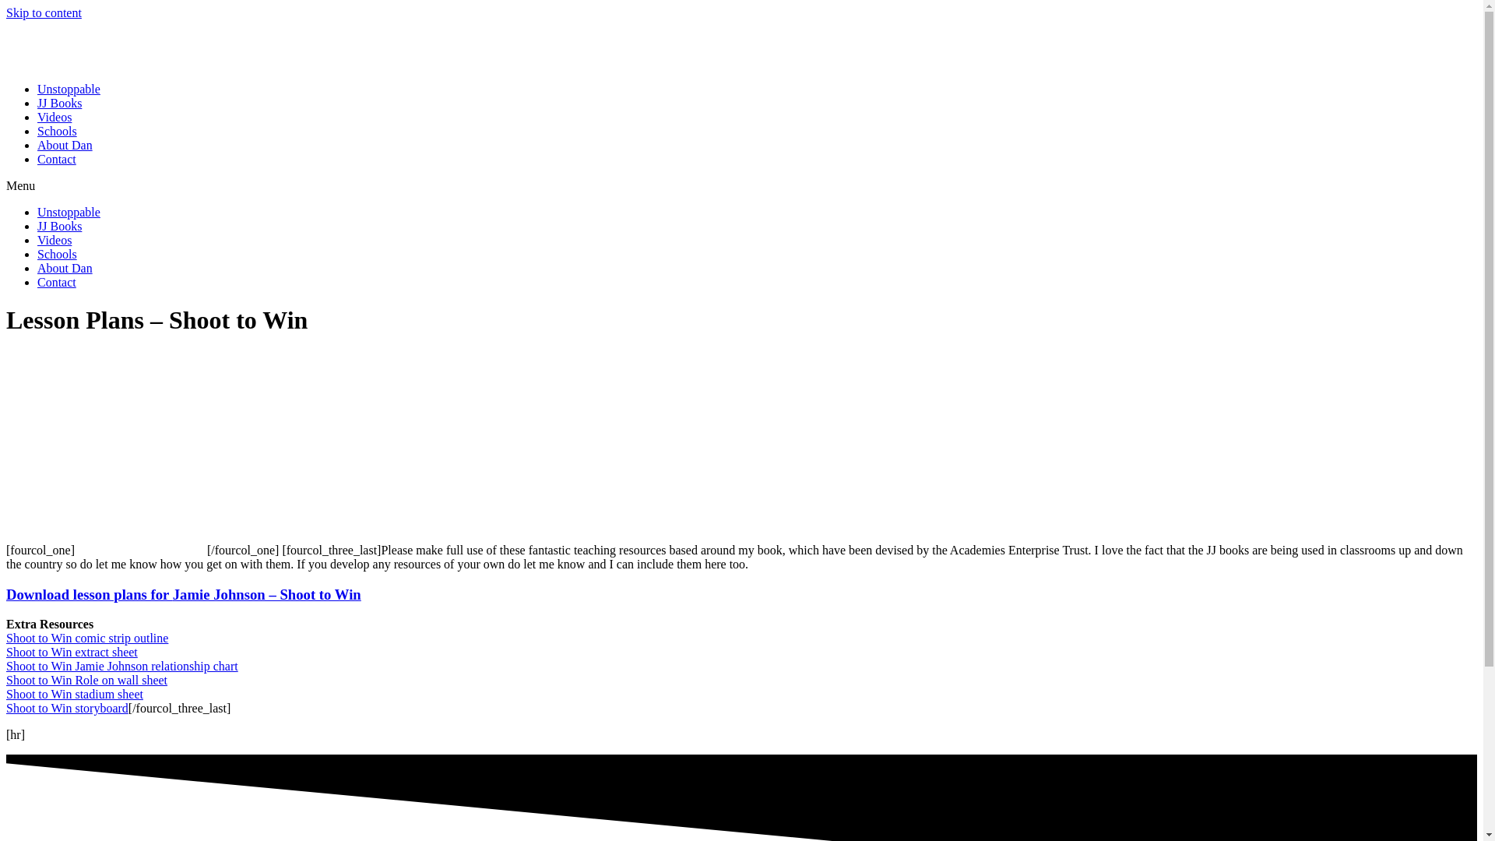 The height and width of the screenshot is (841, 1495). Describe the element at coordinates (65, 145) in the screenshot. I see `About Dan` at that location.